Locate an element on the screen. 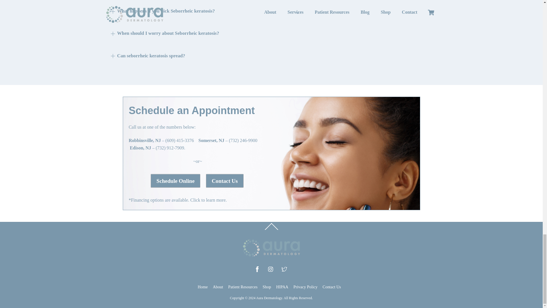  Home is located at coordinates (203, 287).